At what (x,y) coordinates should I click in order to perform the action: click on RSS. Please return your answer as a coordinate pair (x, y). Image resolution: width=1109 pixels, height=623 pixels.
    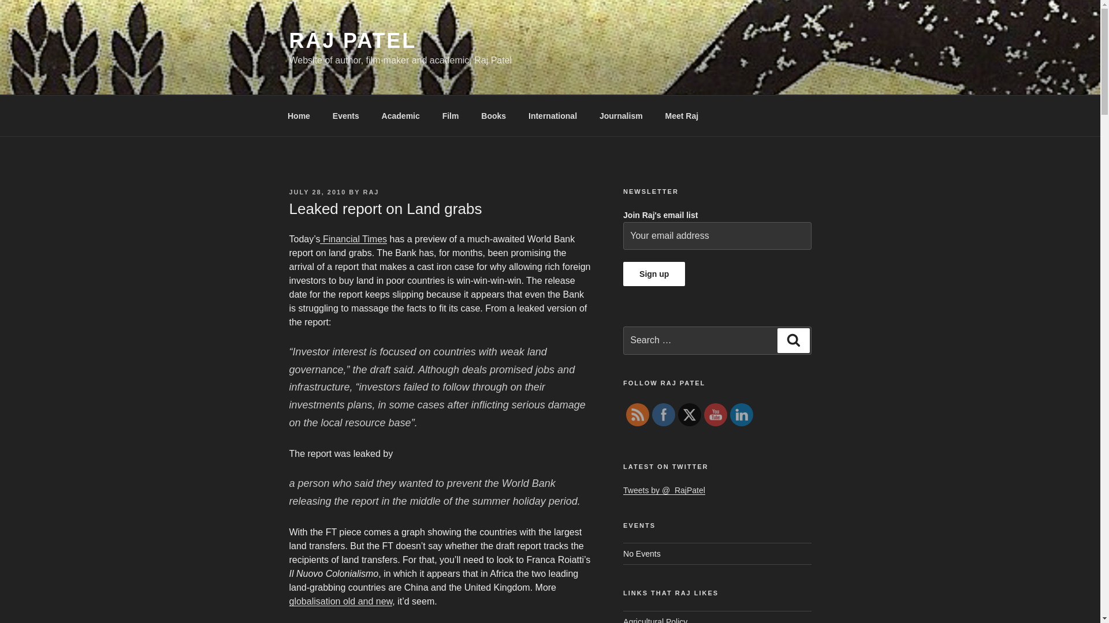
    Looking at the image, I should click on (638, 415).